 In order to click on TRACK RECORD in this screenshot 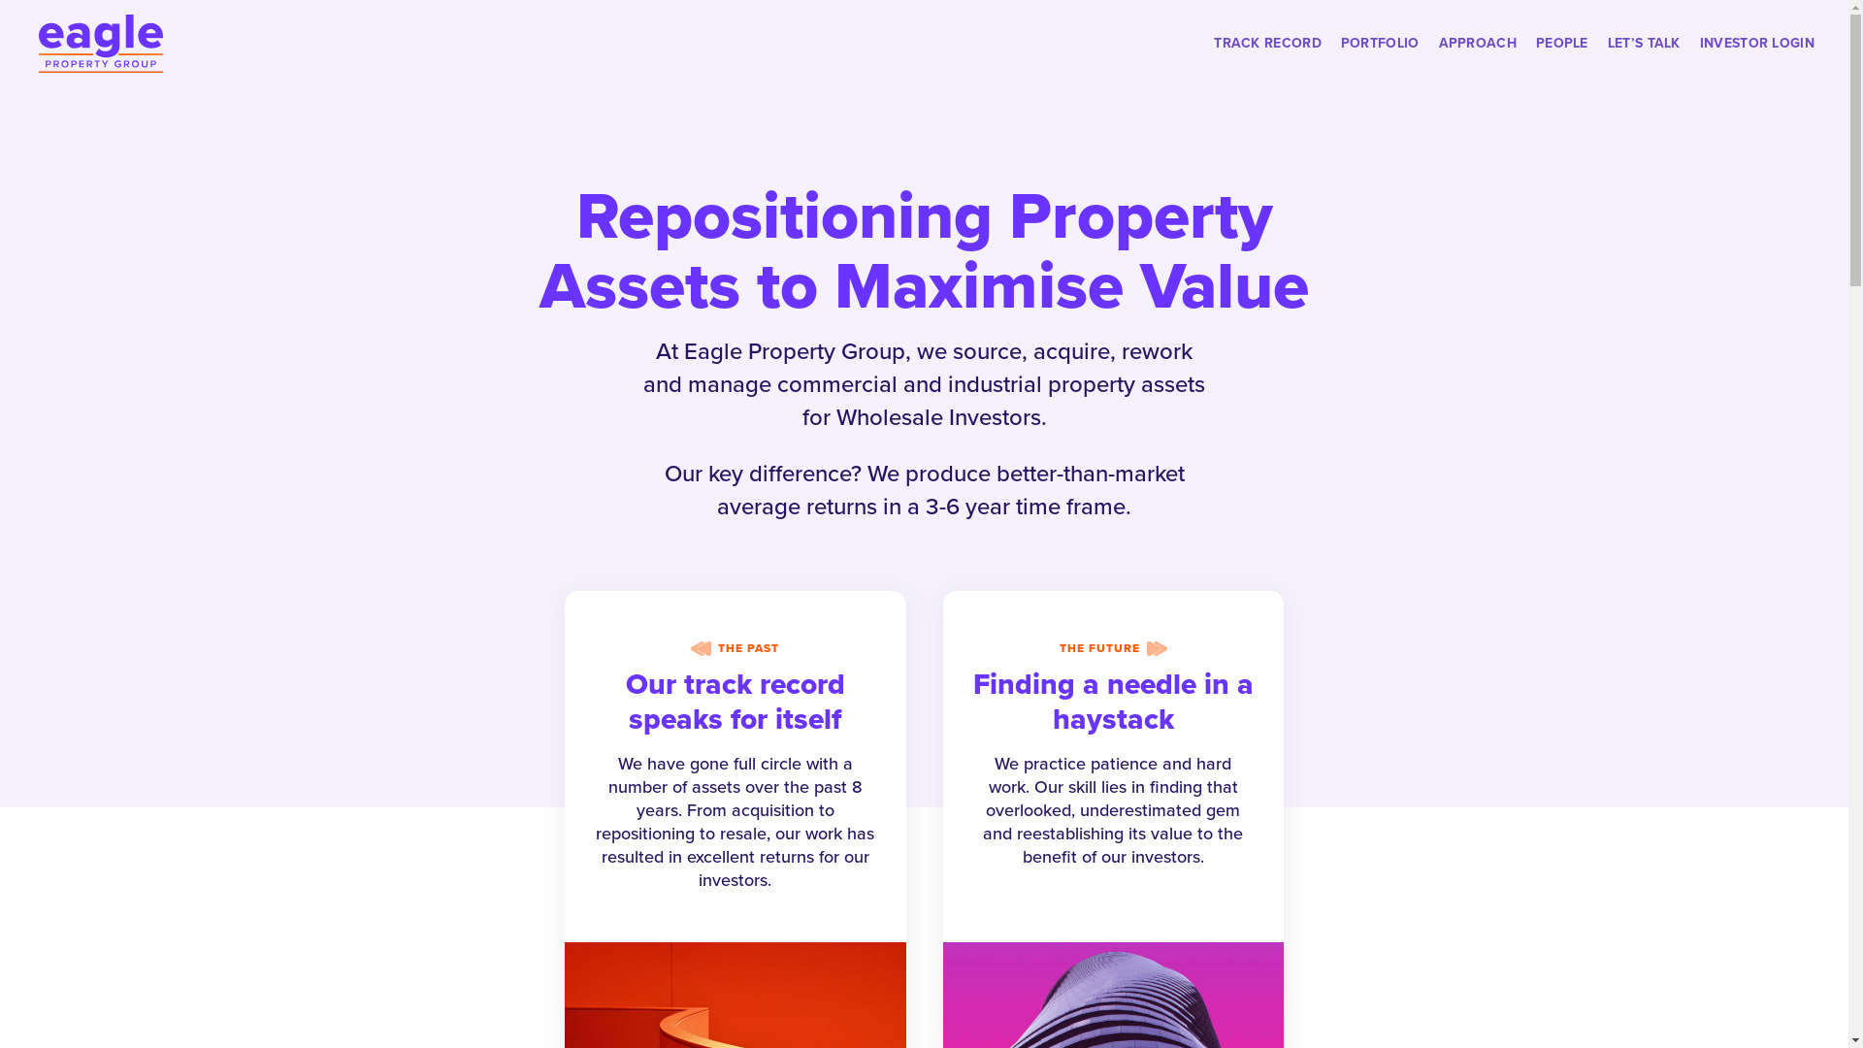, I will do `click(1267, 60)`.